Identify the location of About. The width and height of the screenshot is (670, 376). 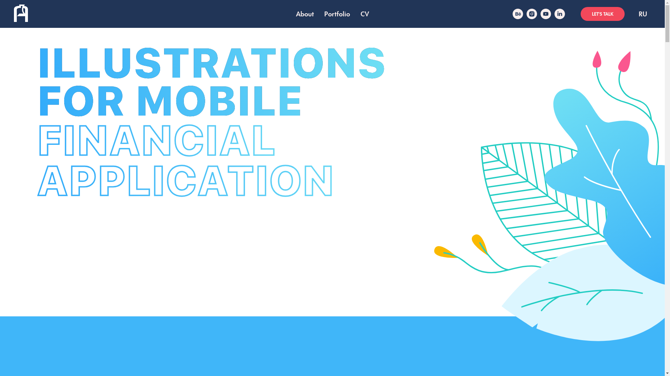
(305, 14).